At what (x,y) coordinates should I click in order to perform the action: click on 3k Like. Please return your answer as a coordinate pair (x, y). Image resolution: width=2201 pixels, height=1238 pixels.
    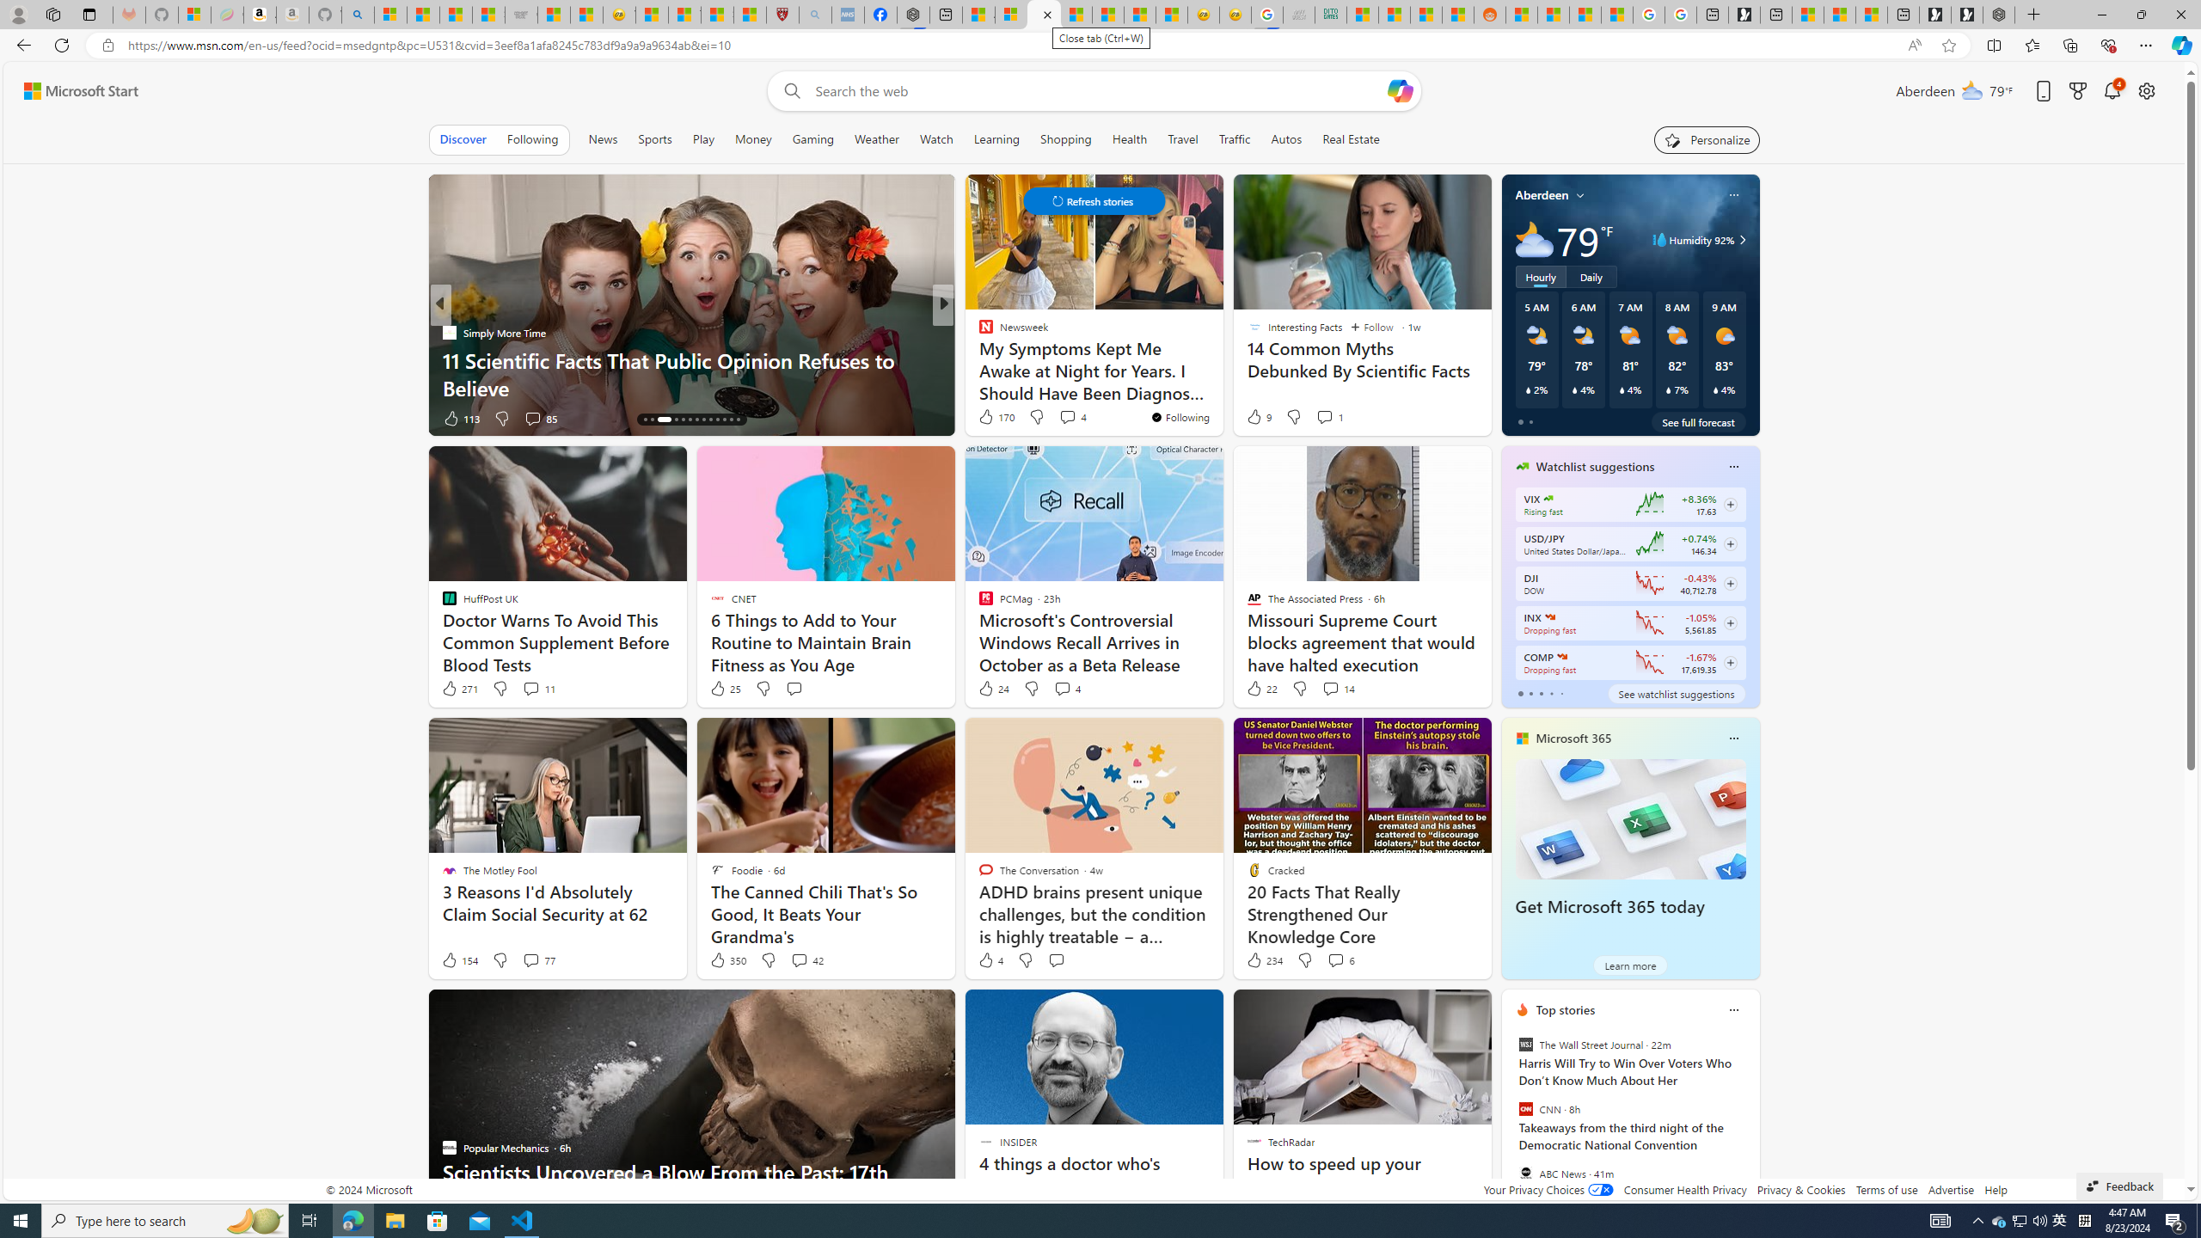
    Looking at the image, I should click on (987, 418).